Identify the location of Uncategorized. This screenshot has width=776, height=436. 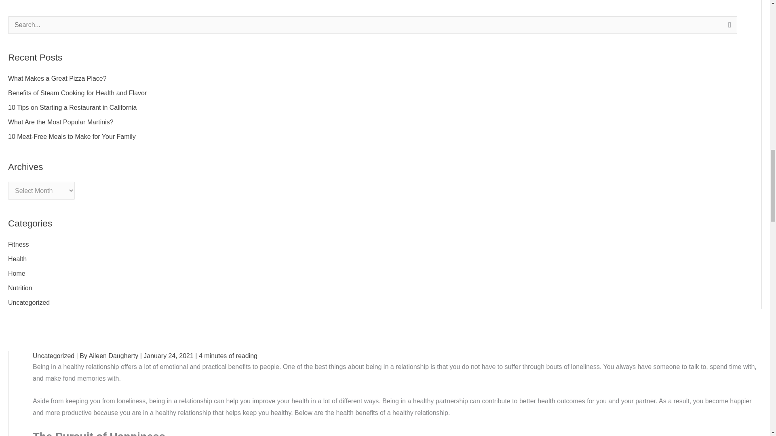
(53, 355).